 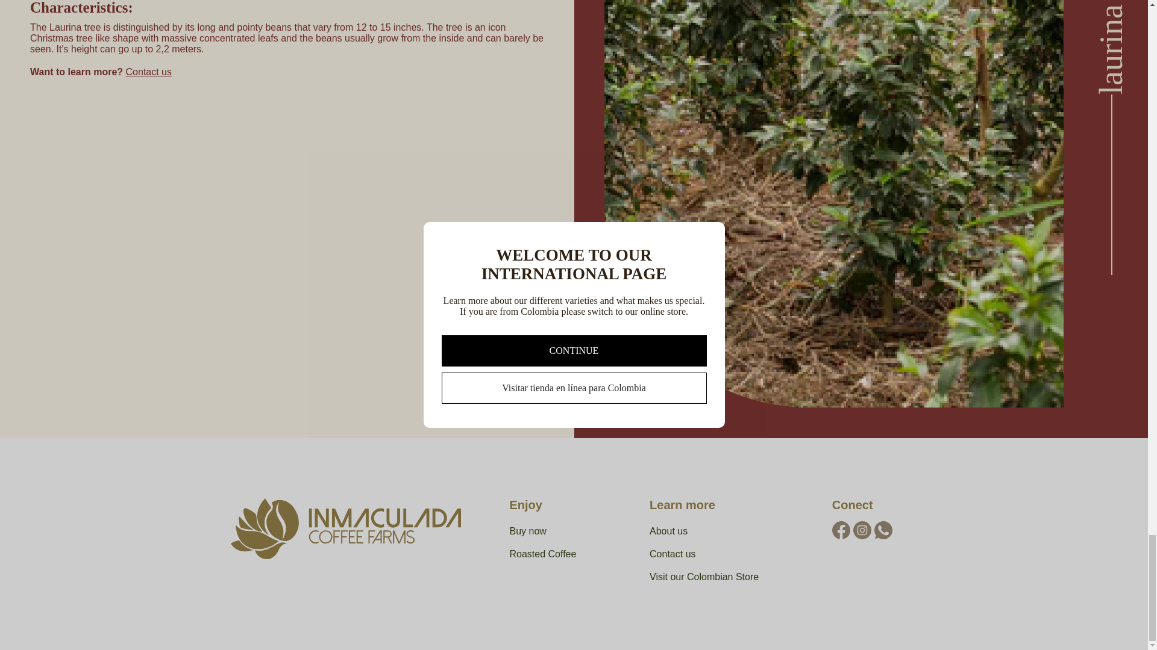 I want to click on Visit our Colombian Store, so click(x=728, y=577).